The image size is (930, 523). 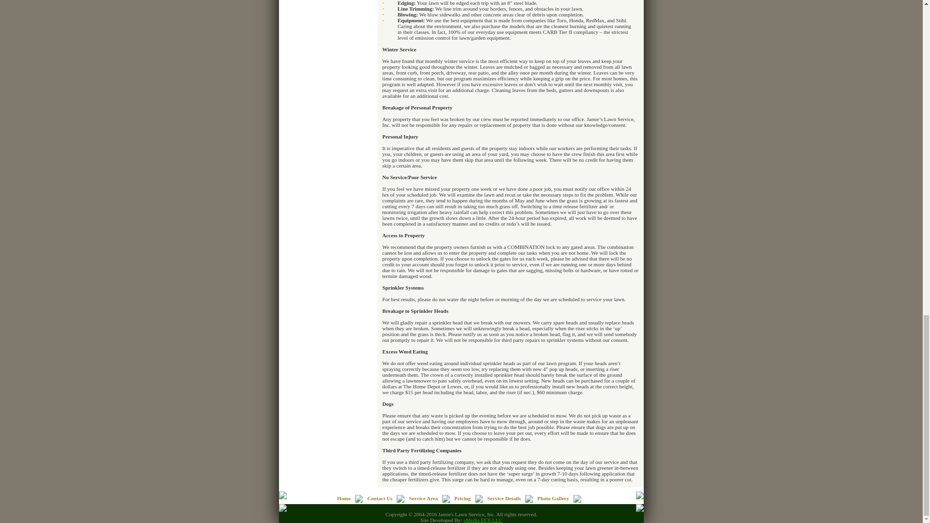 What do you see at coordinates (504, 498) in the screenshot?
I see `Service Details` at bounding box center [504, 498].